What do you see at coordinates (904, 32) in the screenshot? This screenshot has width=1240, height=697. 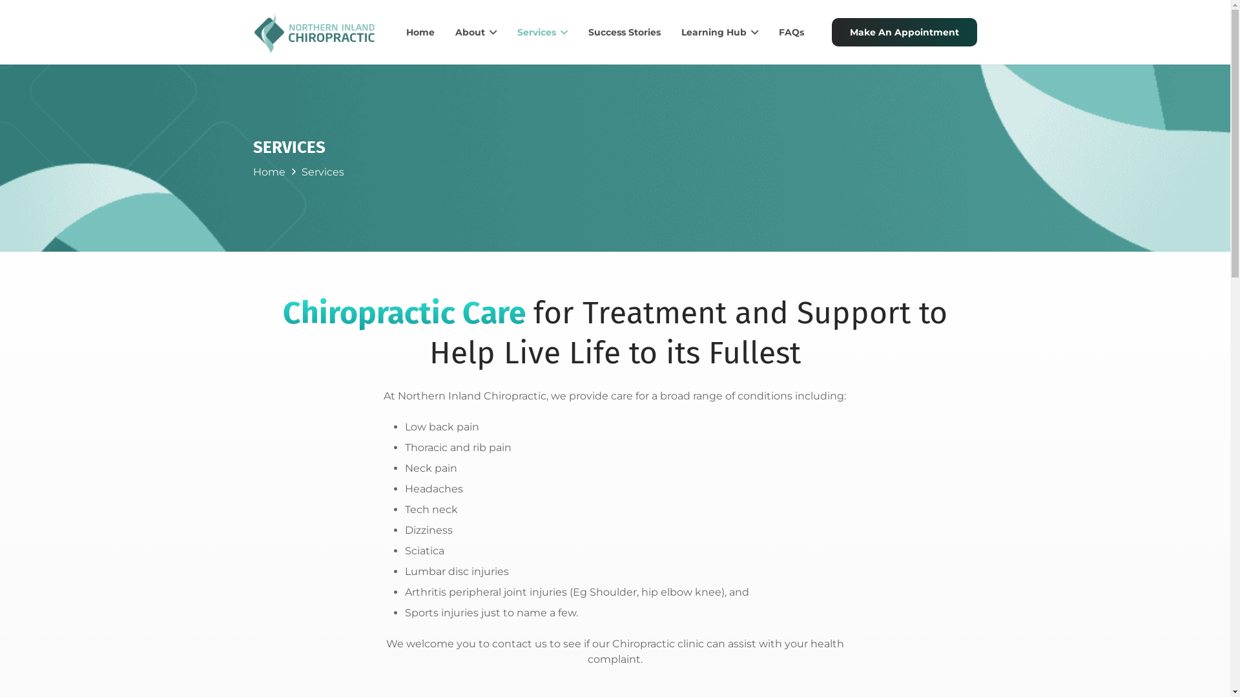 I see `Make An Appointment` at bounding box center [904, 32].